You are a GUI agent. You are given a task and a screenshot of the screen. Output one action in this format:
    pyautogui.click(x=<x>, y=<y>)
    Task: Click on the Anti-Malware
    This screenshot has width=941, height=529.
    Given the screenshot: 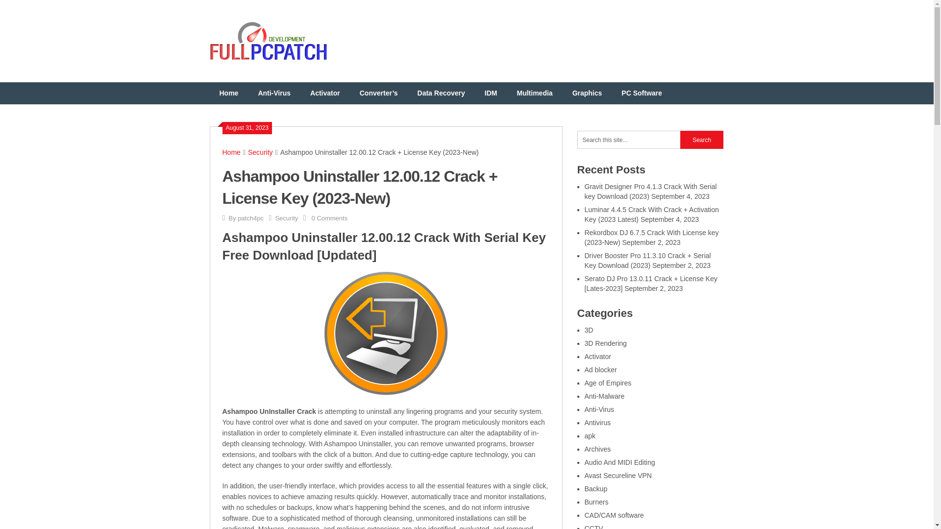 What is the action you would take?
    pyautogui.click(x=604, y=396)
    